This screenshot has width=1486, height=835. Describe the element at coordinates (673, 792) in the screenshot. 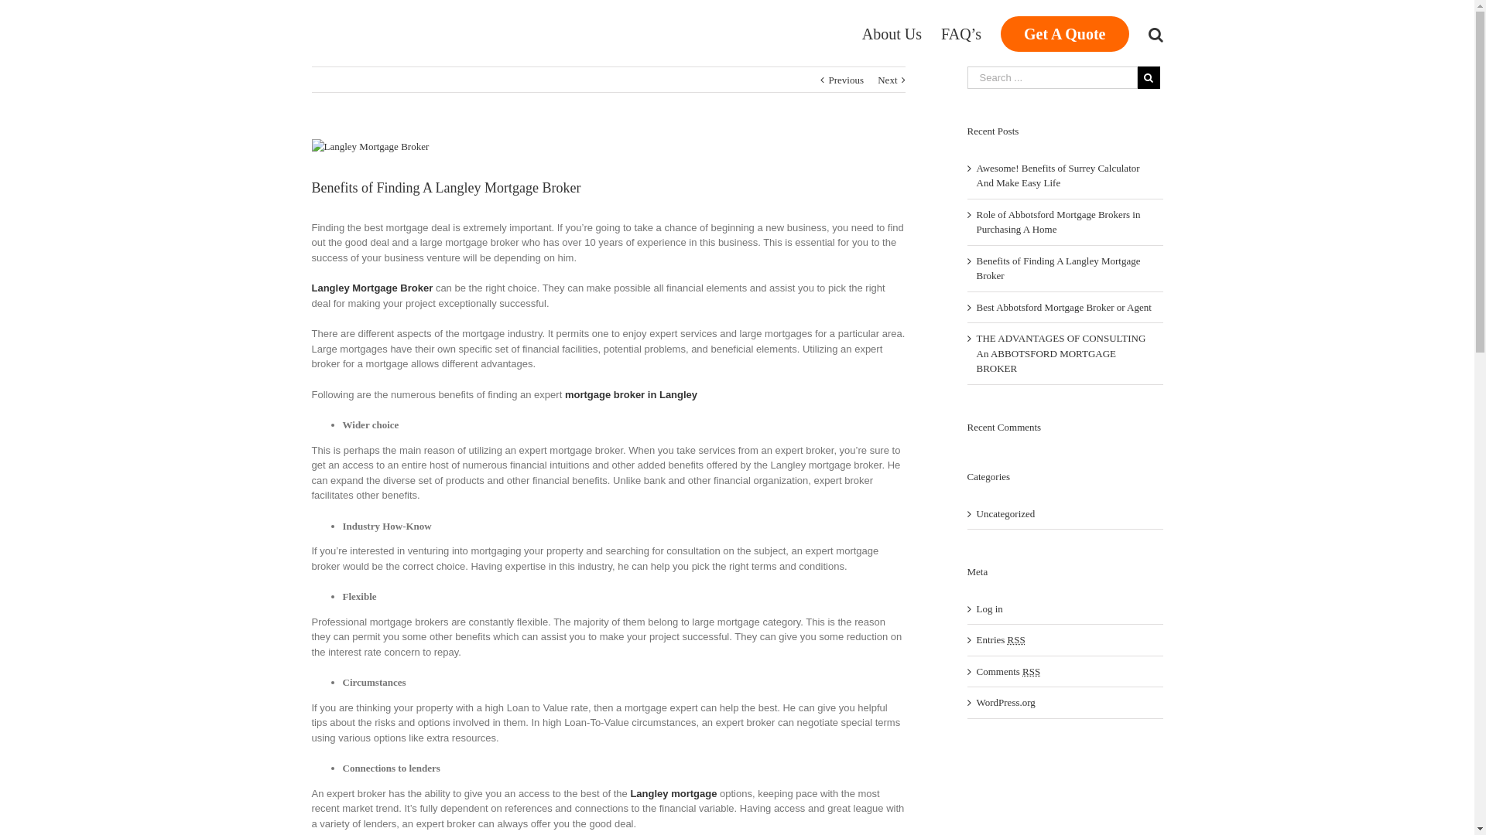

I see `Langley mortgage` at that location.